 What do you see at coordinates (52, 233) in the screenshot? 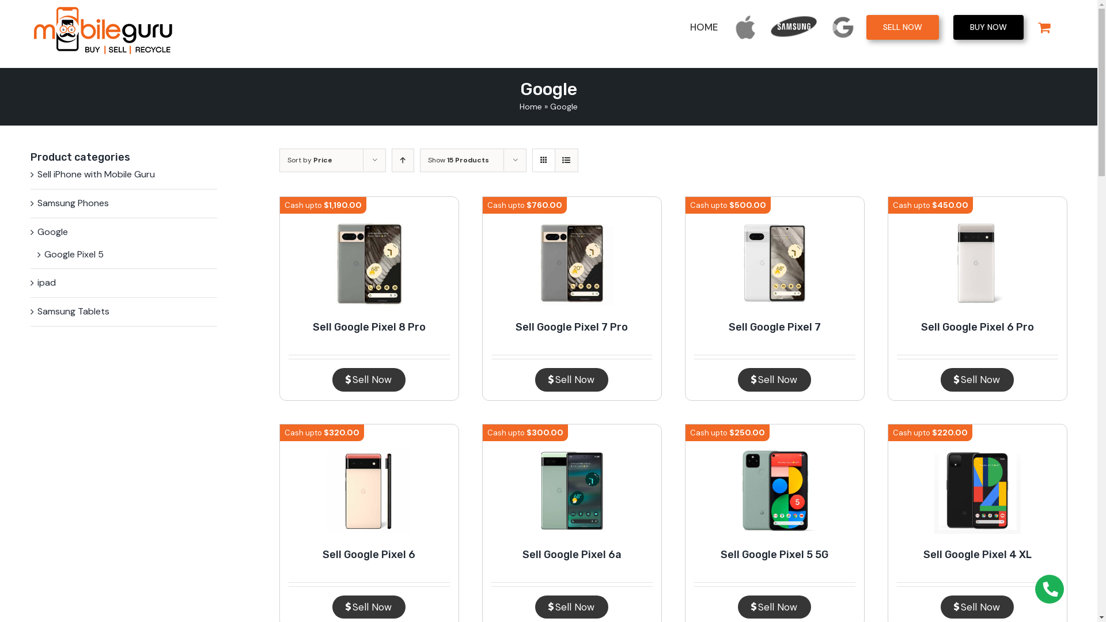
I see `Google` at bounding box center [52, 233].